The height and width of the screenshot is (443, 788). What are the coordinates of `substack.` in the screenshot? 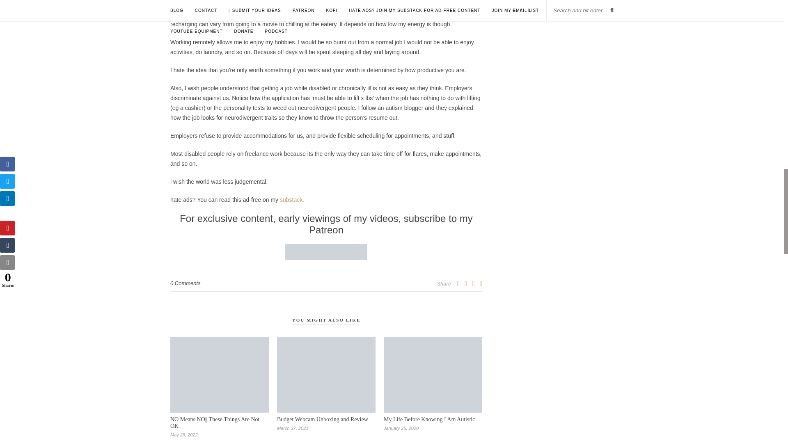 It's located at (292, 199).